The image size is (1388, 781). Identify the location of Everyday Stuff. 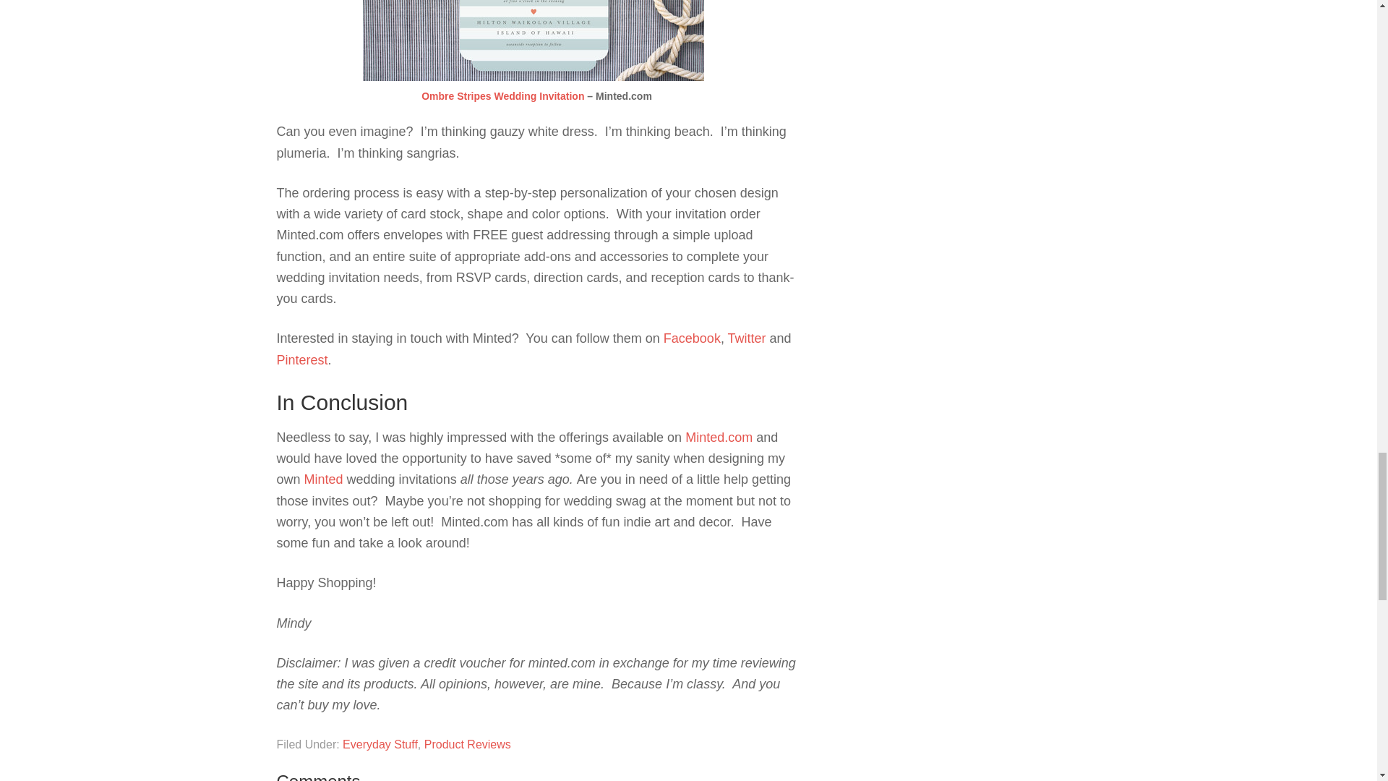
(380, 743).